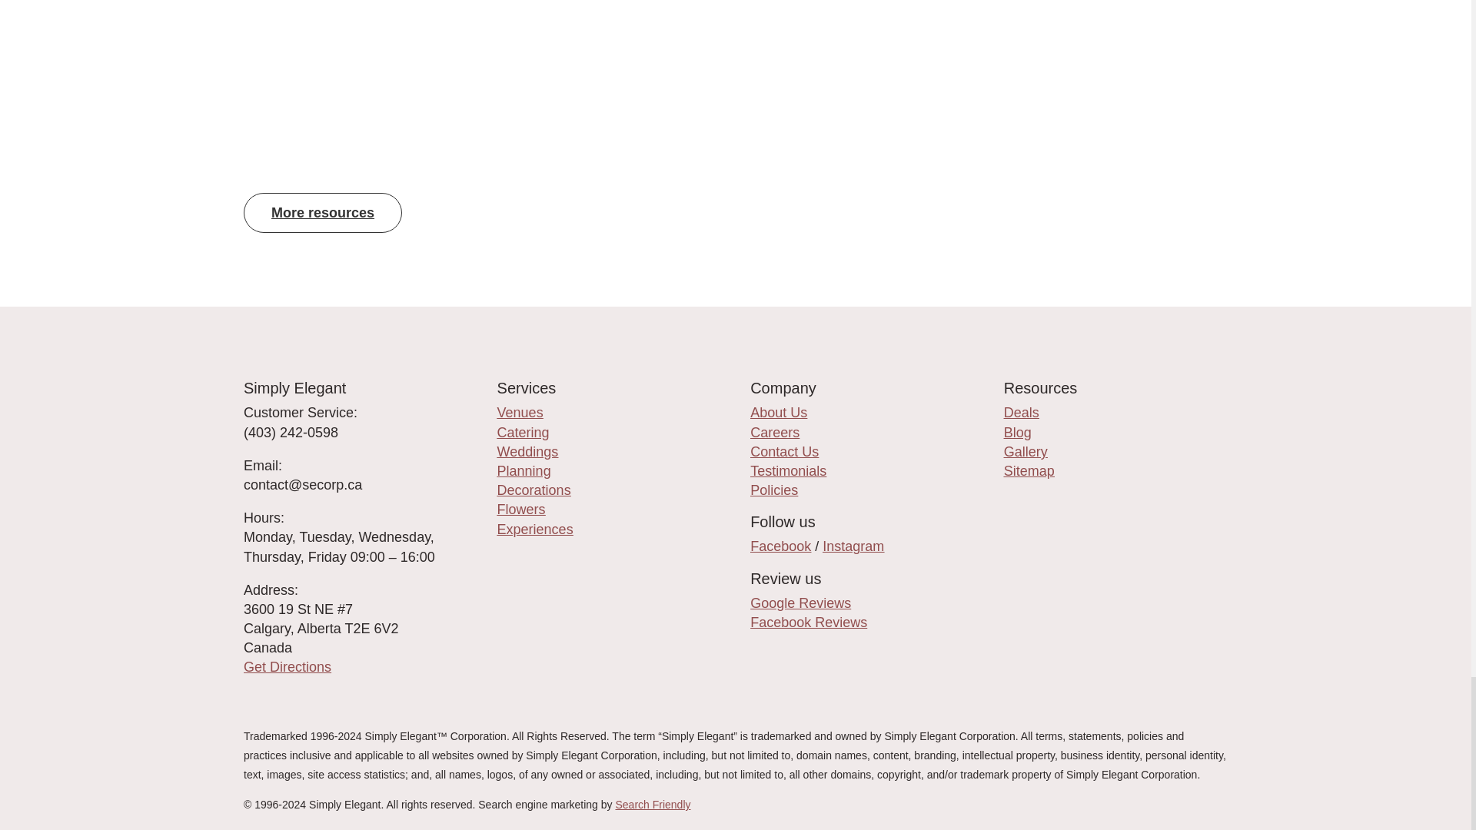 Image resolution: width=1476 pixels, height=830 pixels. I want to click on Planning, so click(524, 470).